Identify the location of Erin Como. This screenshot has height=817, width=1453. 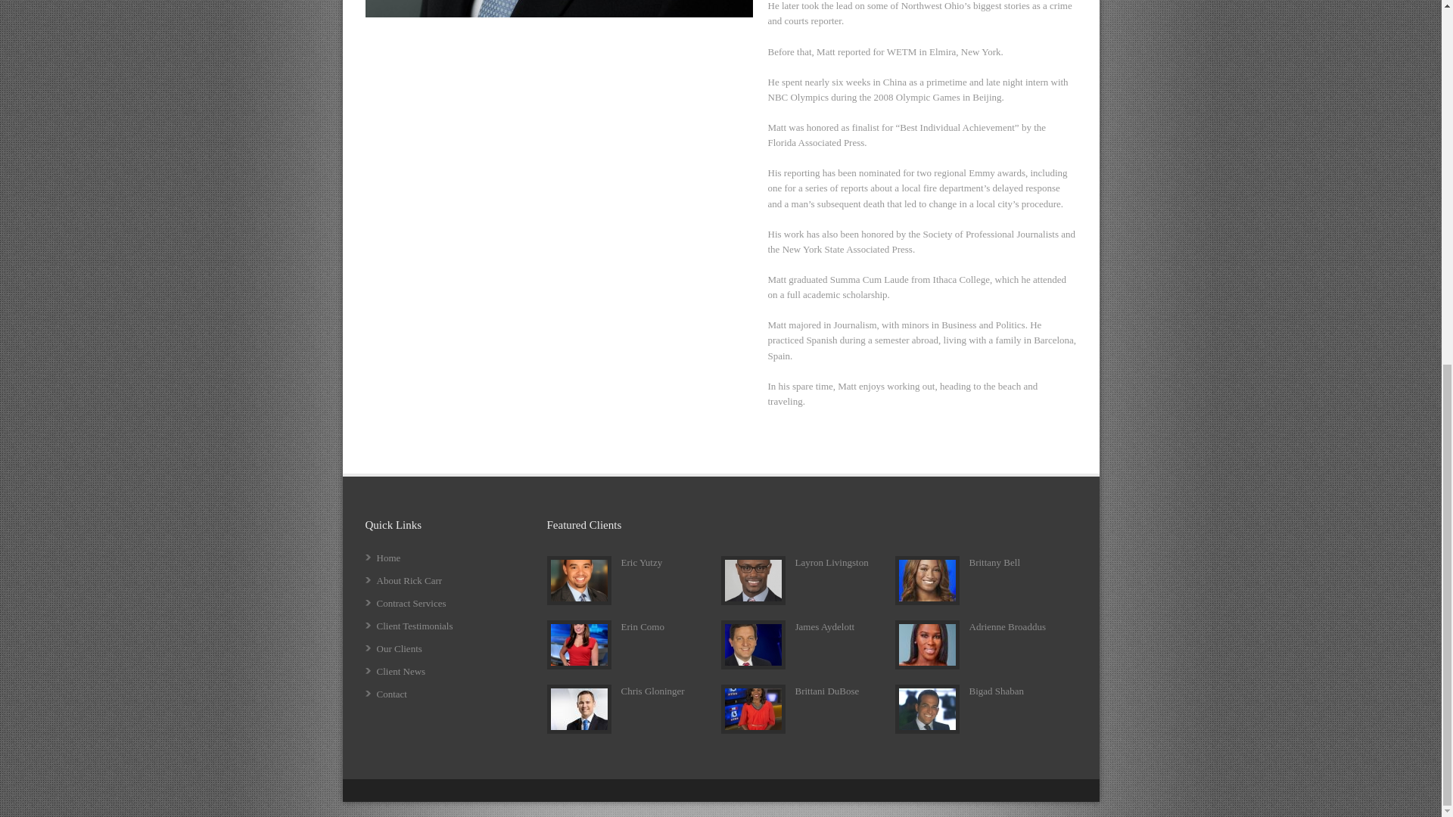
(642, 626).